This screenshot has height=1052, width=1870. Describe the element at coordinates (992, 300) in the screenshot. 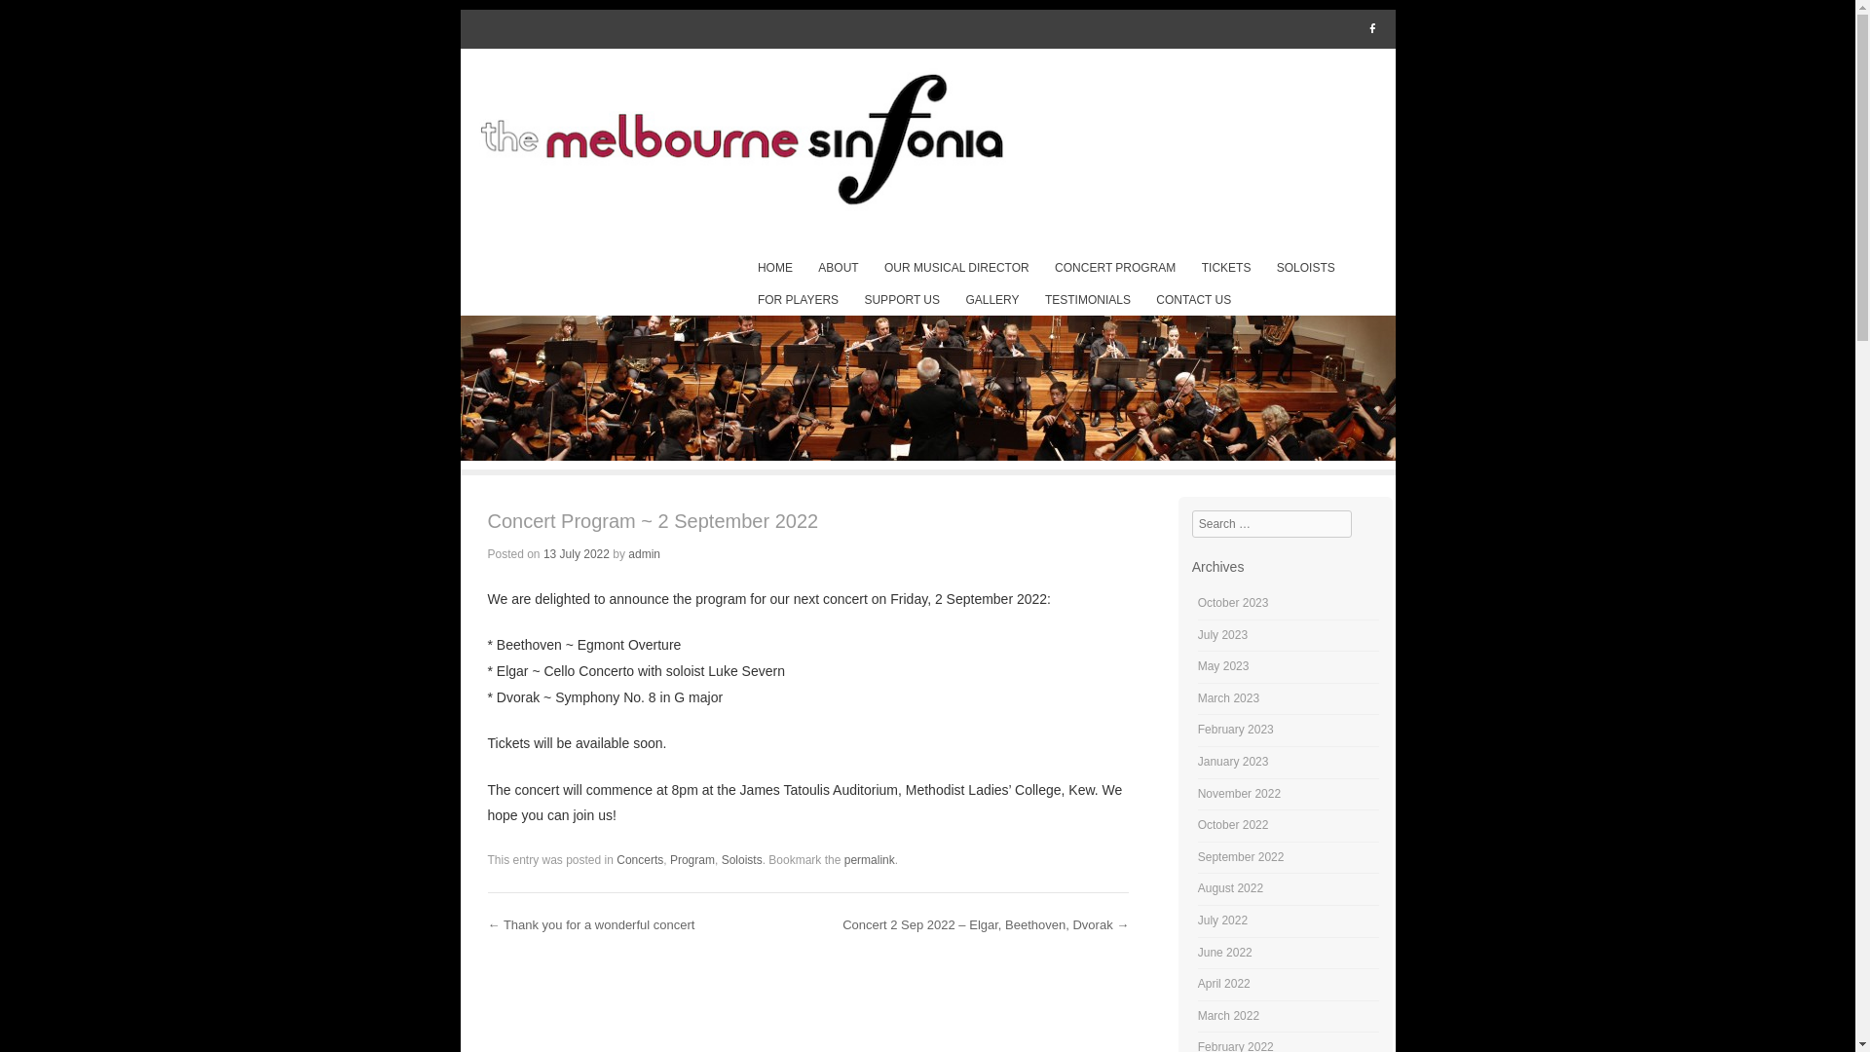

I see `GALLERY` at that location.